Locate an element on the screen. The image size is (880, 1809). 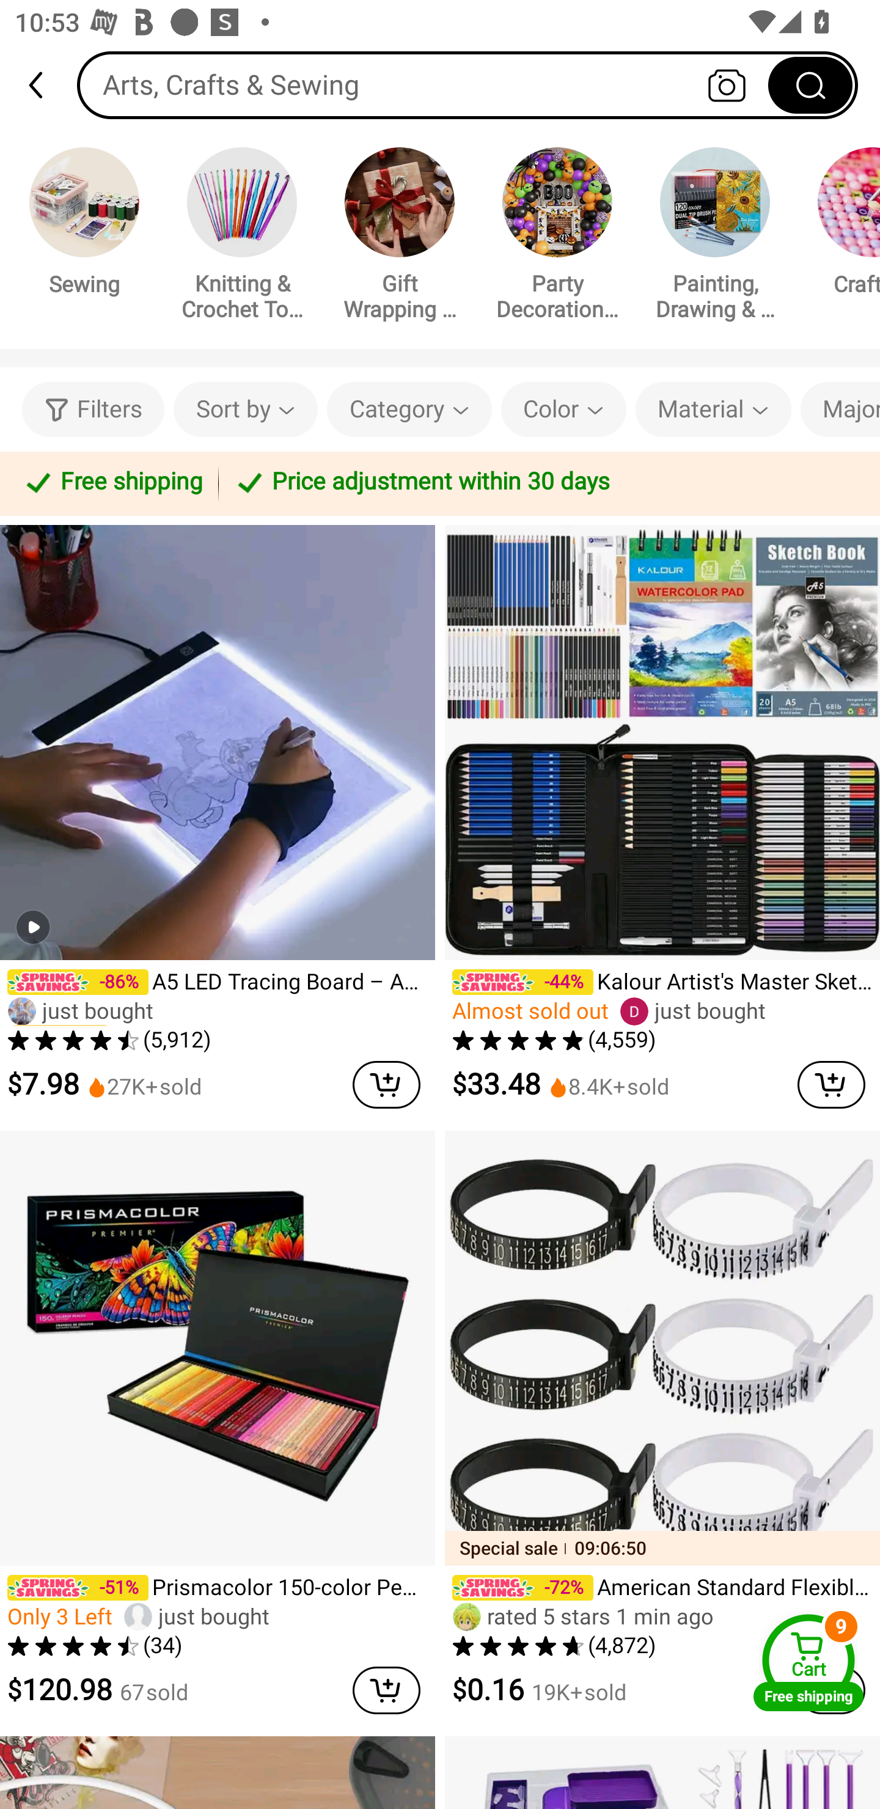
back is located at coordinates (45, 85).